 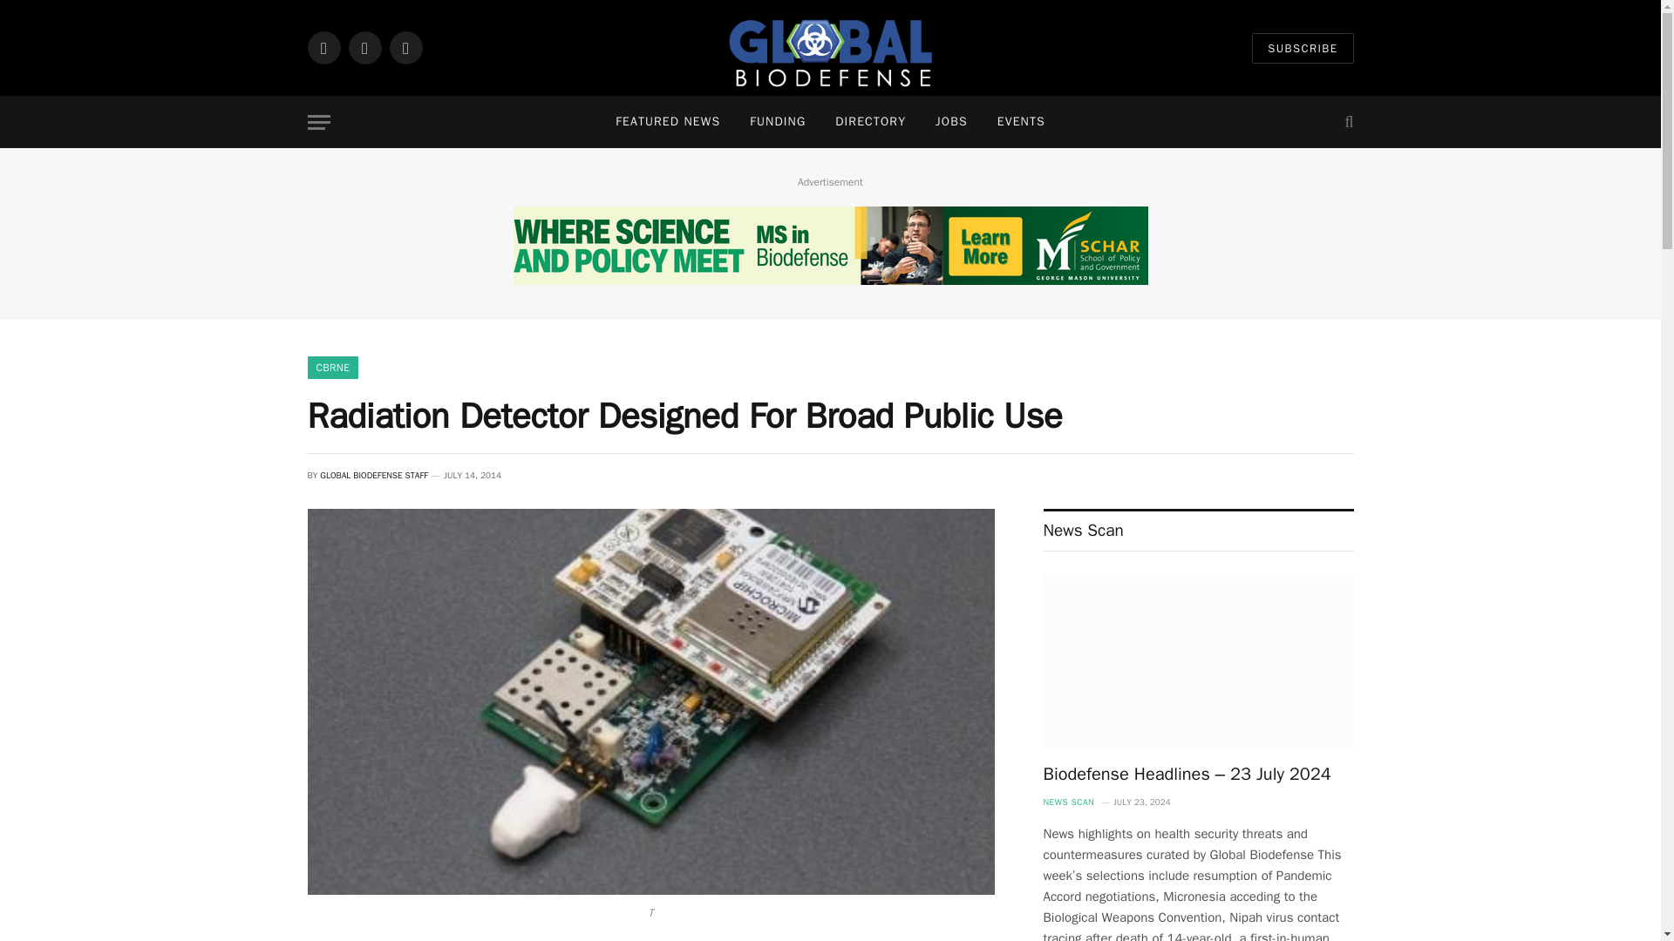 What do you see at coordinates (373, 474) in the screenshot?
I see `GLOBAL BIODEFENSE STAFF` at bounding box center [373, 474].